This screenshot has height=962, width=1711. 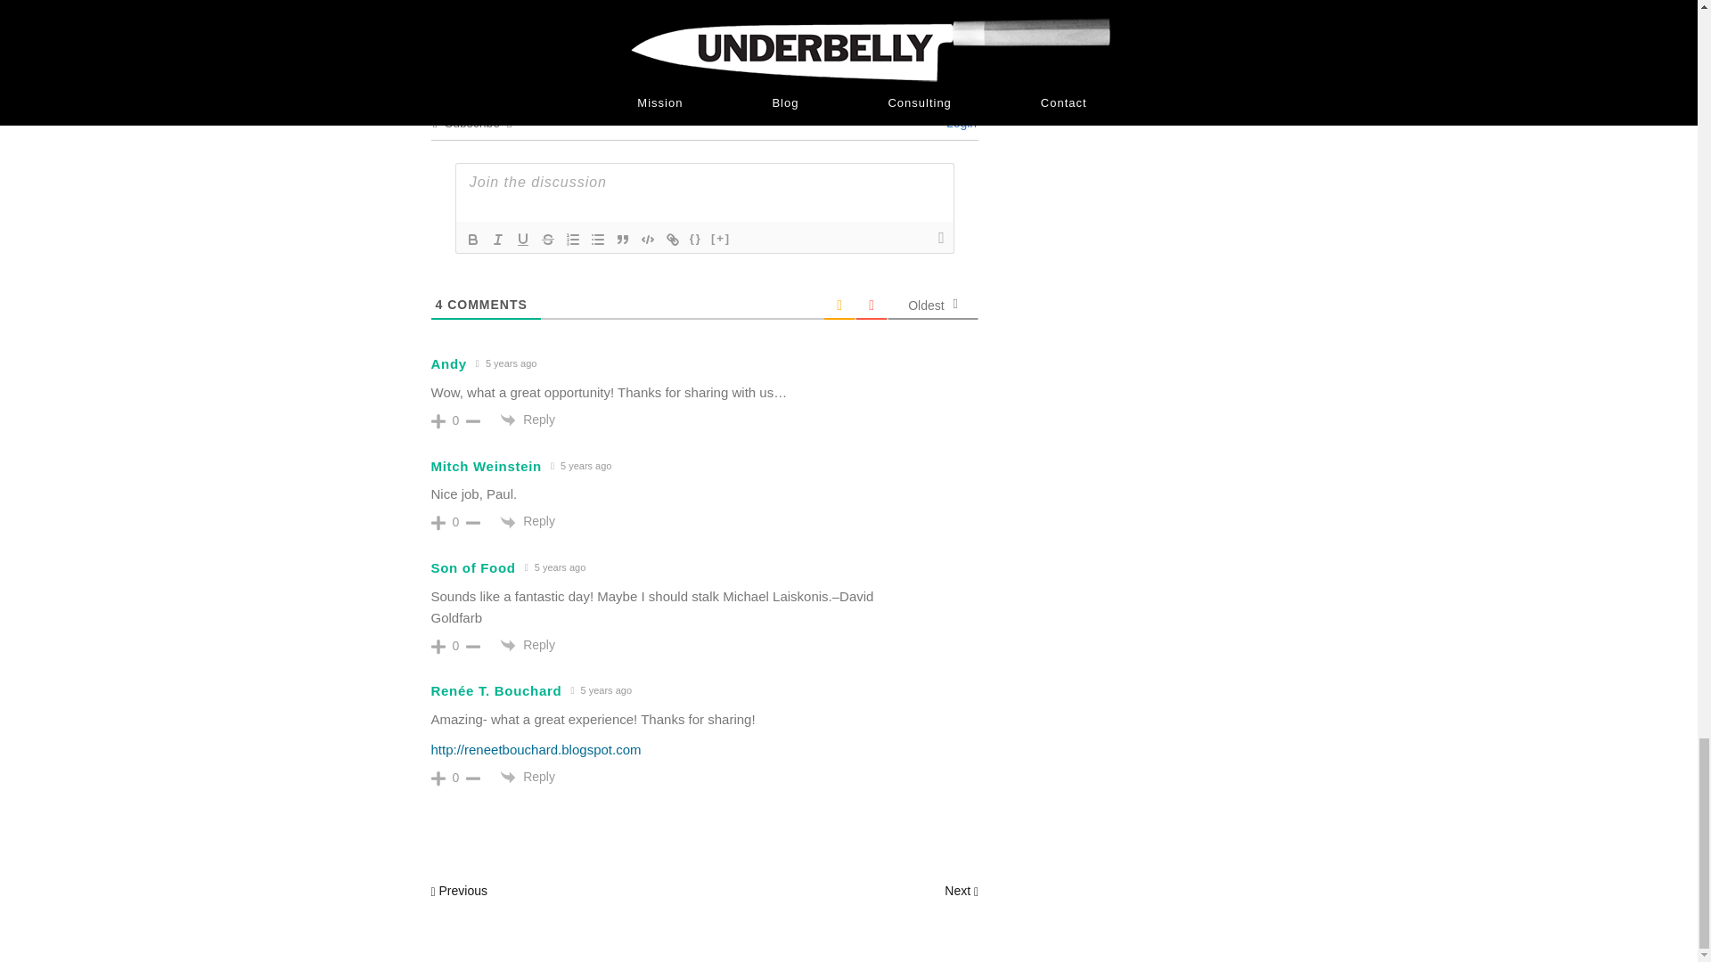 I want to click on Strike, so click(x=547, y=239).